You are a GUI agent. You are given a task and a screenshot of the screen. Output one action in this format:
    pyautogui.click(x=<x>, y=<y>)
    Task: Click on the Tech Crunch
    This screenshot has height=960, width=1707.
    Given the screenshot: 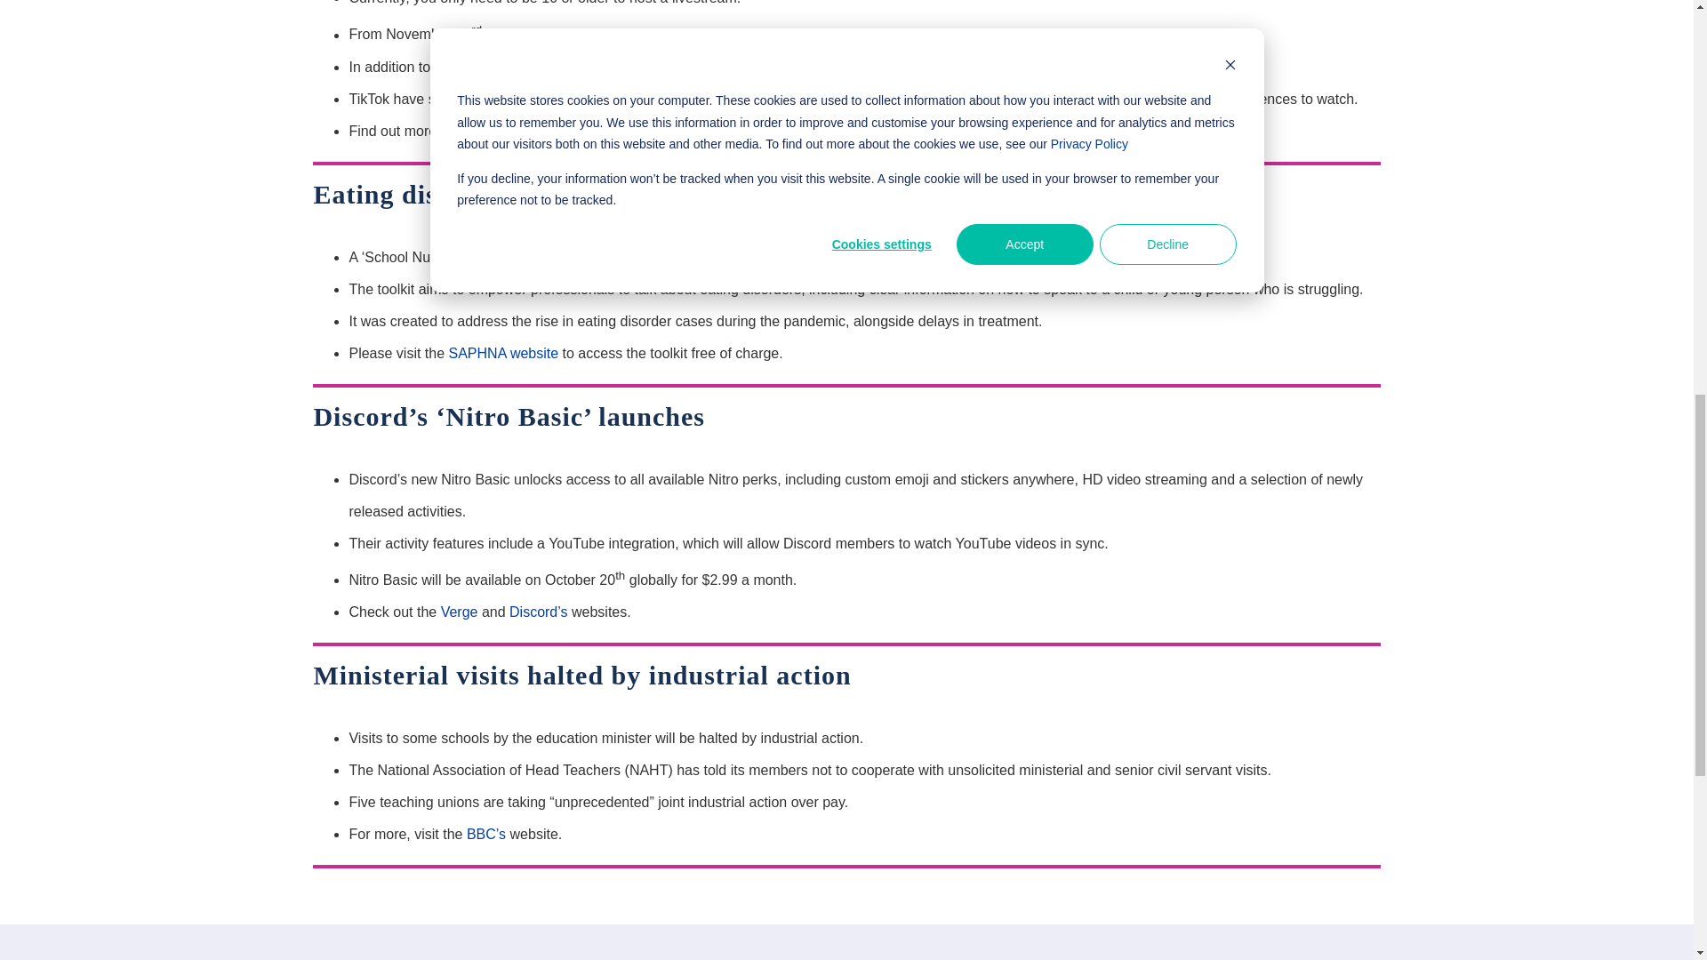 What is the action you would take?
    pyautogui.click(x=832, y=131)
    